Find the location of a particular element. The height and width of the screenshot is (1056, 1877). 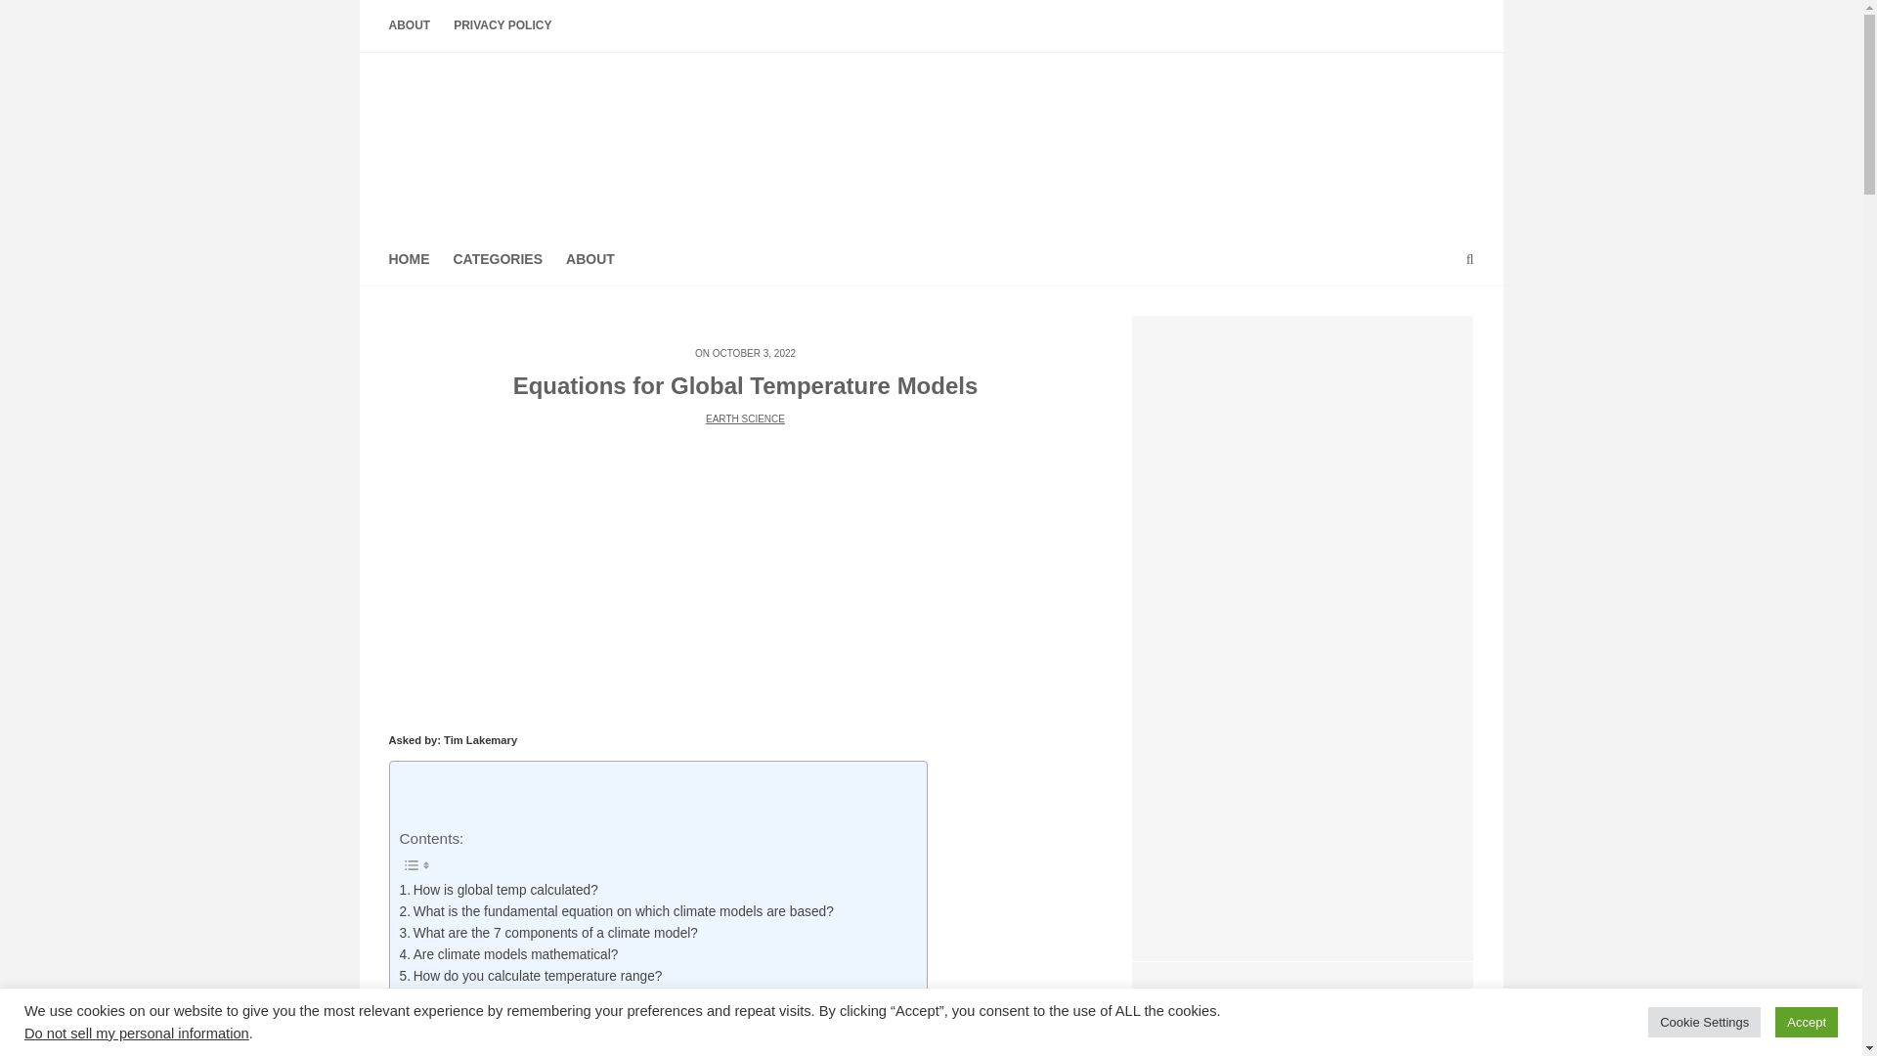

What are the 7 components of a climate model? is located at coordinates (547, 933).